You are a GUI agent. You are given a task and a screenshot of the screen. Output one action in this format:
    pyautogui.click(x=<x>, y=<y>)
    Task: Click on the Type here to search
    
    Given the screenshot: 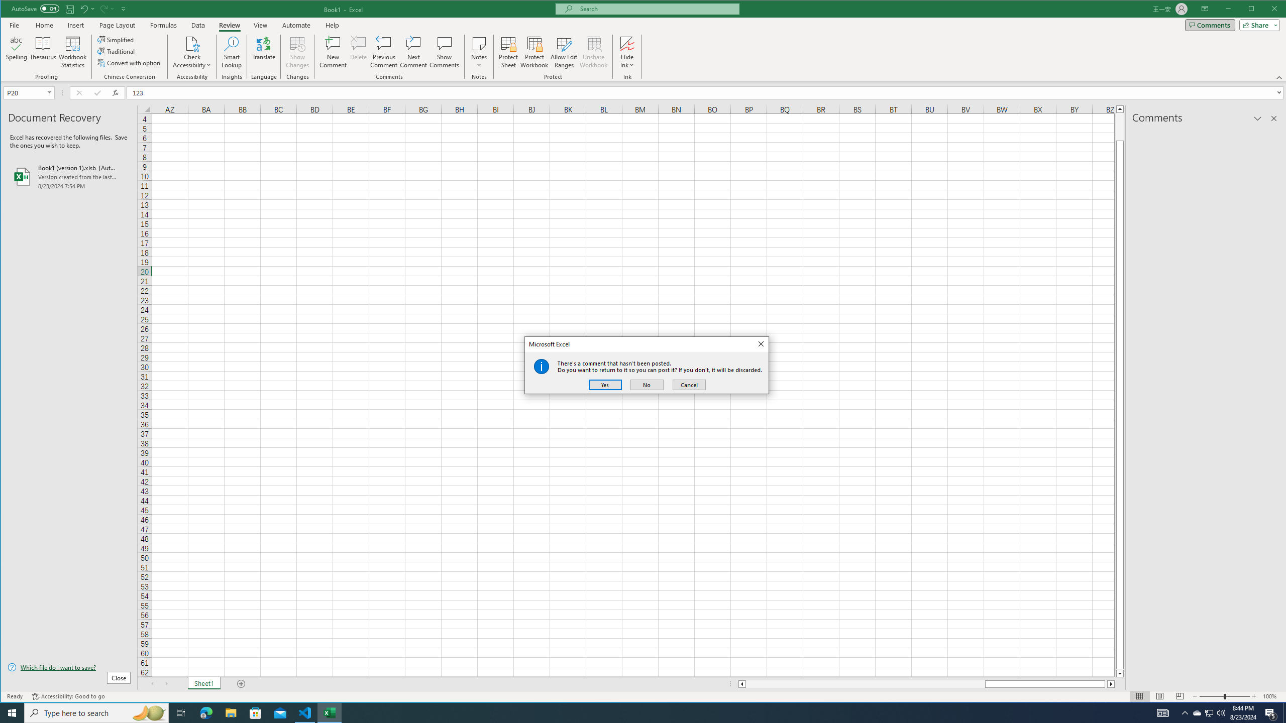 What is the action you would take?
    pyautogui.click(x=96, y=713)
    